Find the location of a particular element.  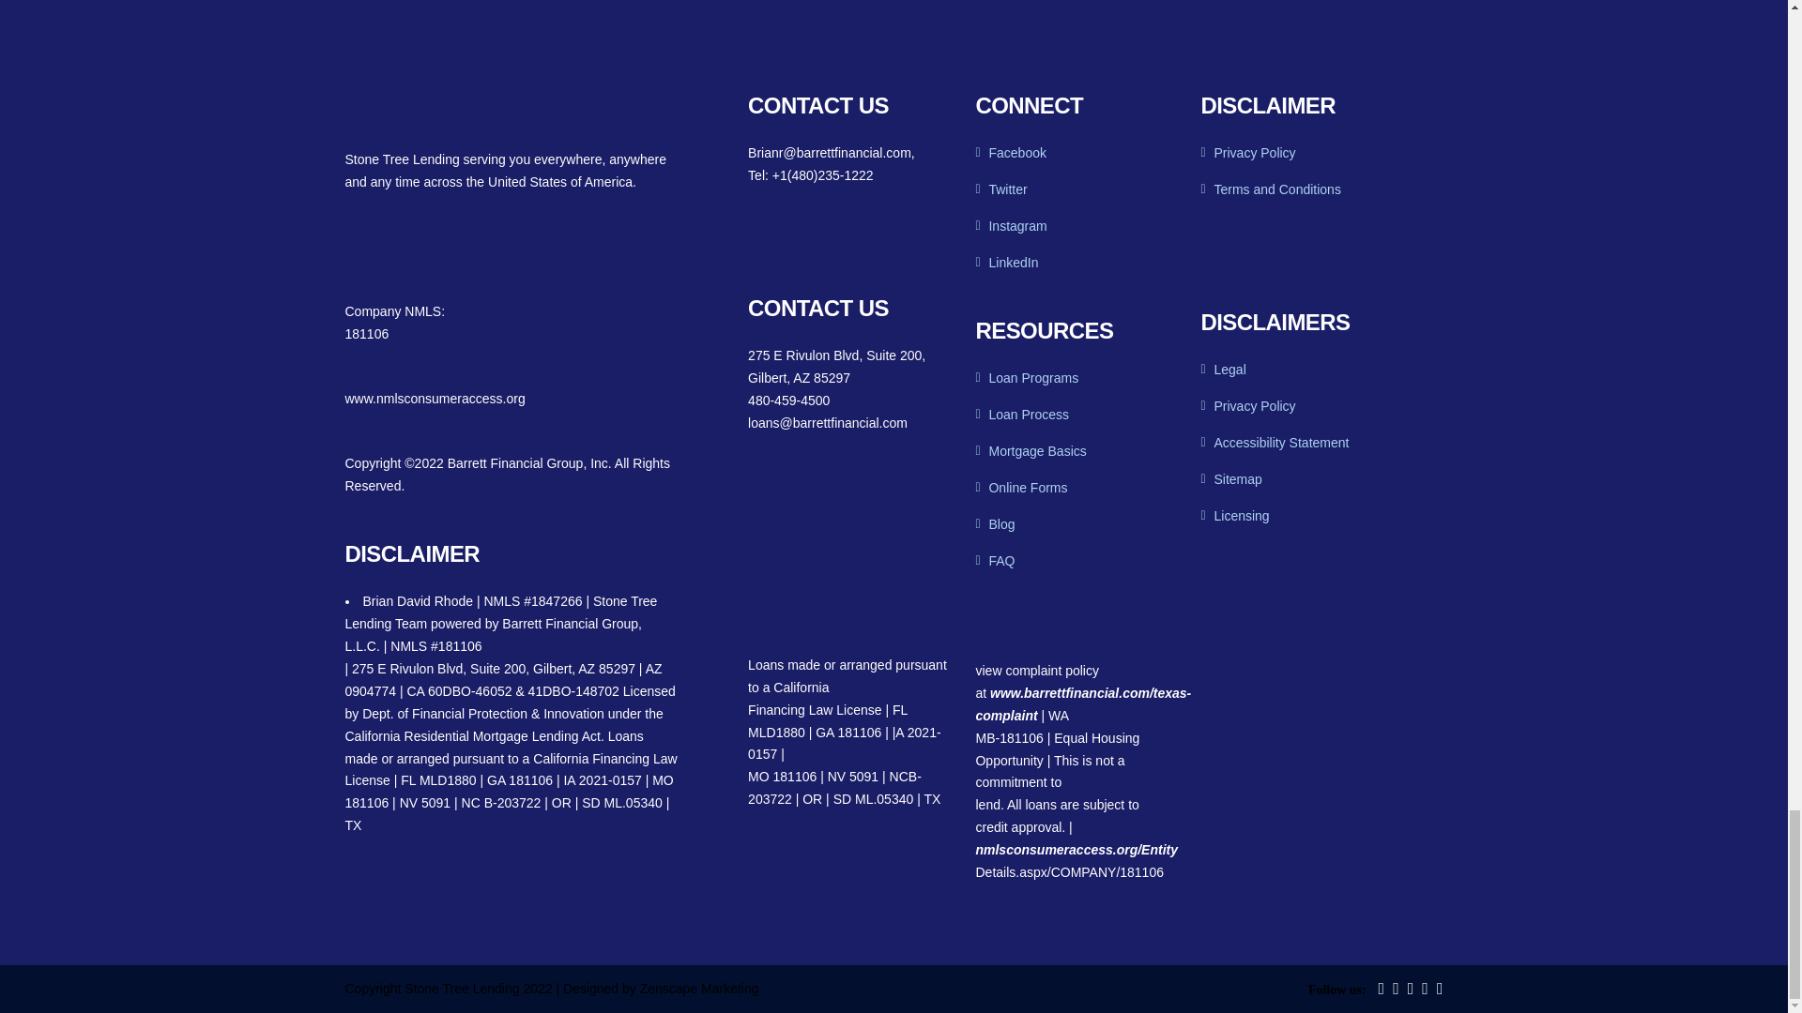

Twitter is located at coordinates (1000, 189).